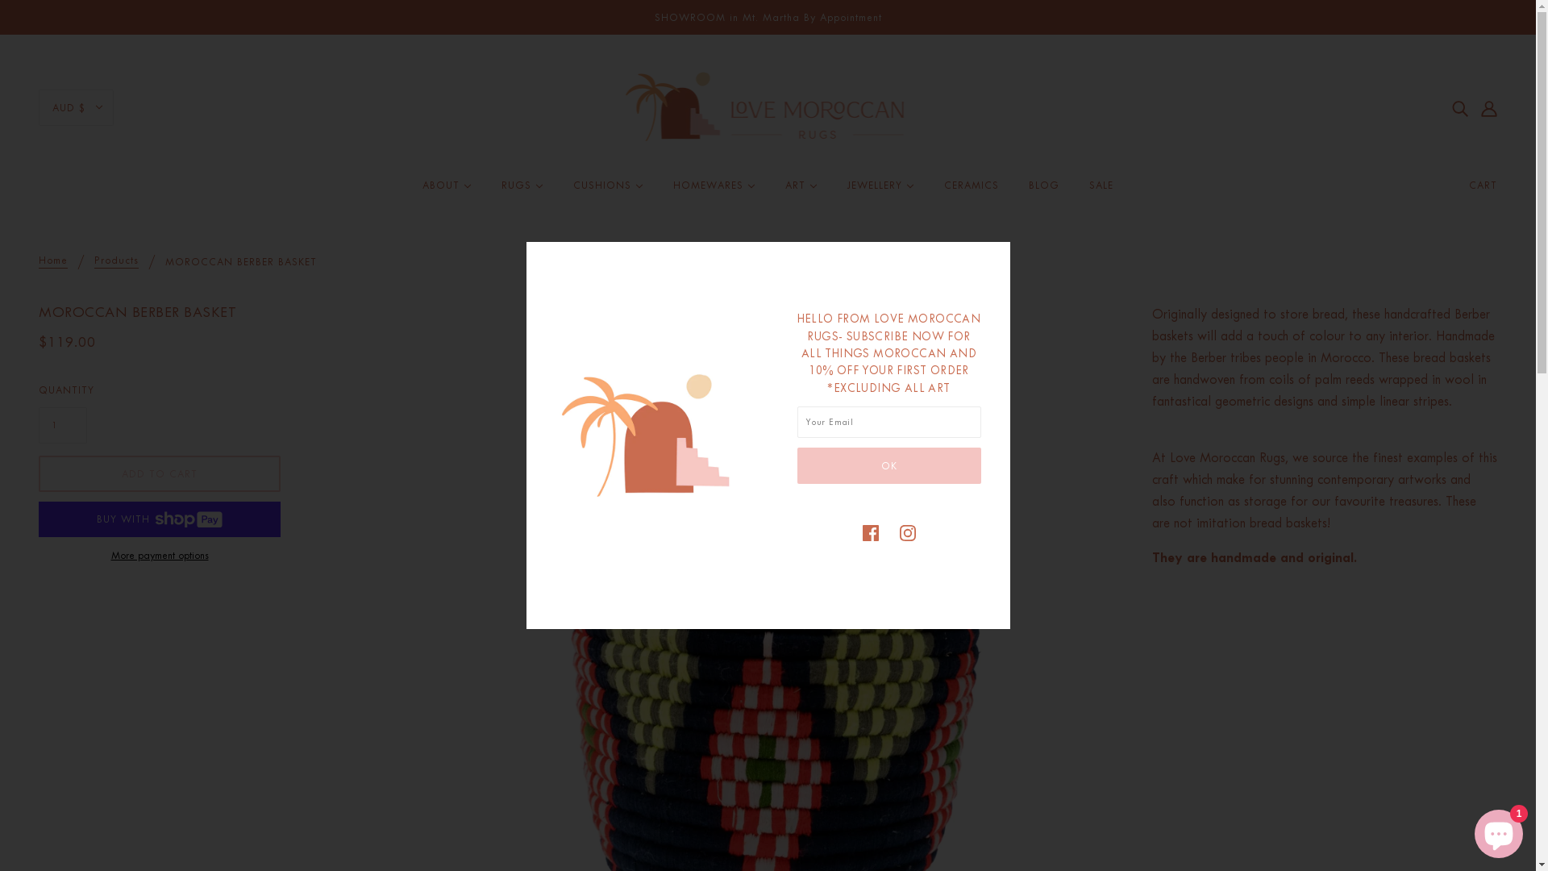 This screenshot has height=871, width=1548. I want to click on Home, so click(53, 261).